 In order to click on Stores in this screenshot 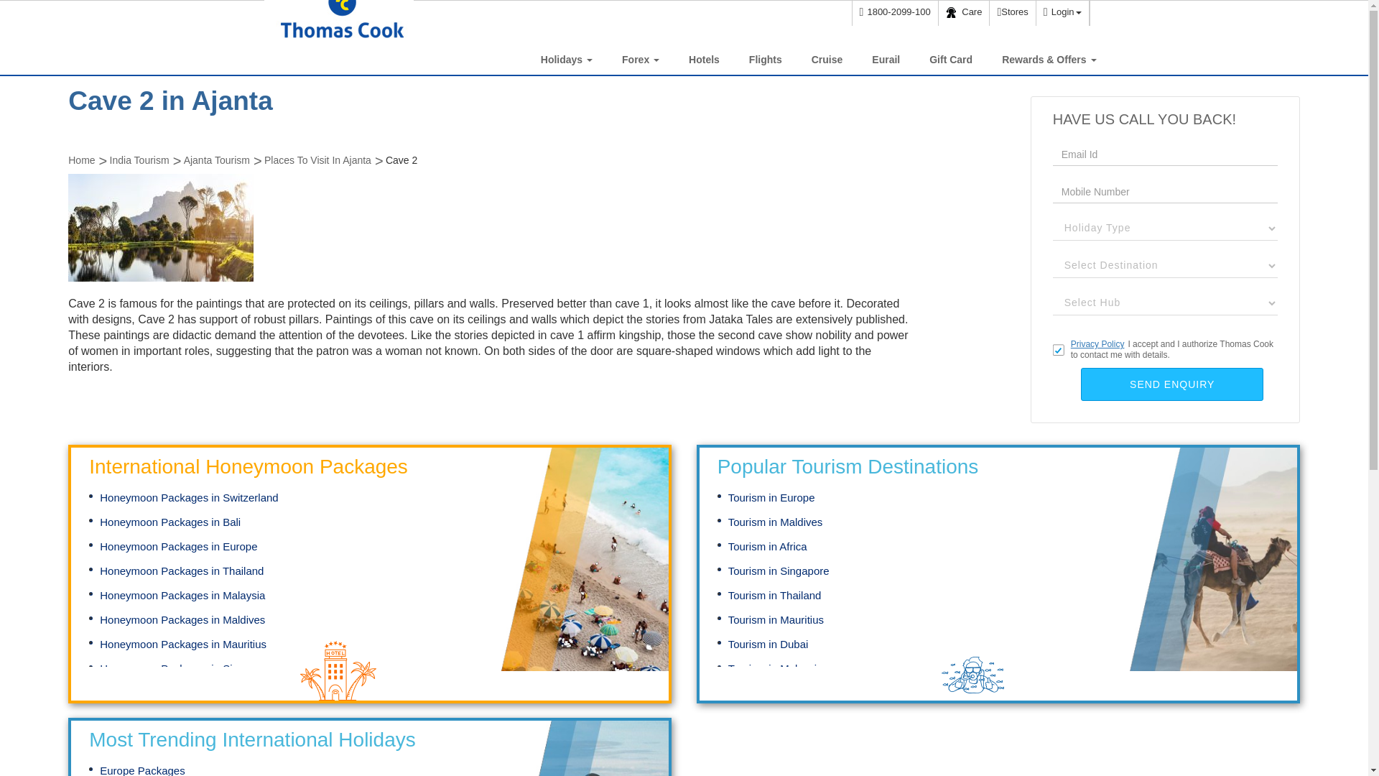, I will do `click(1011, 13)`.